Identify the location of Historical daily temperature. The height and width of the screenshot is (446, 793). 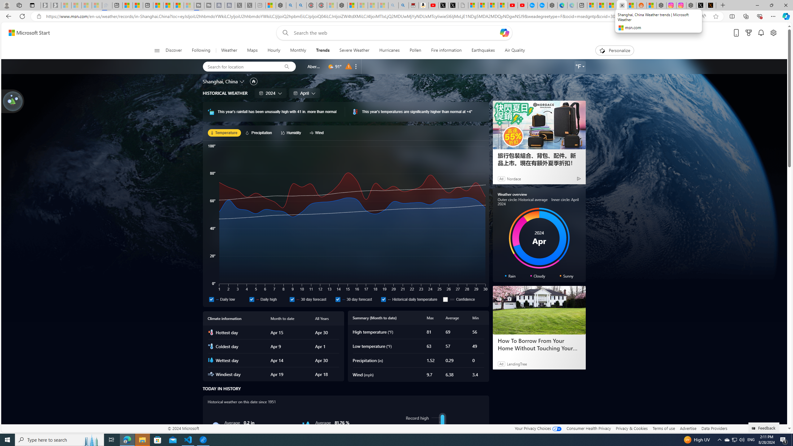
(383, 299).